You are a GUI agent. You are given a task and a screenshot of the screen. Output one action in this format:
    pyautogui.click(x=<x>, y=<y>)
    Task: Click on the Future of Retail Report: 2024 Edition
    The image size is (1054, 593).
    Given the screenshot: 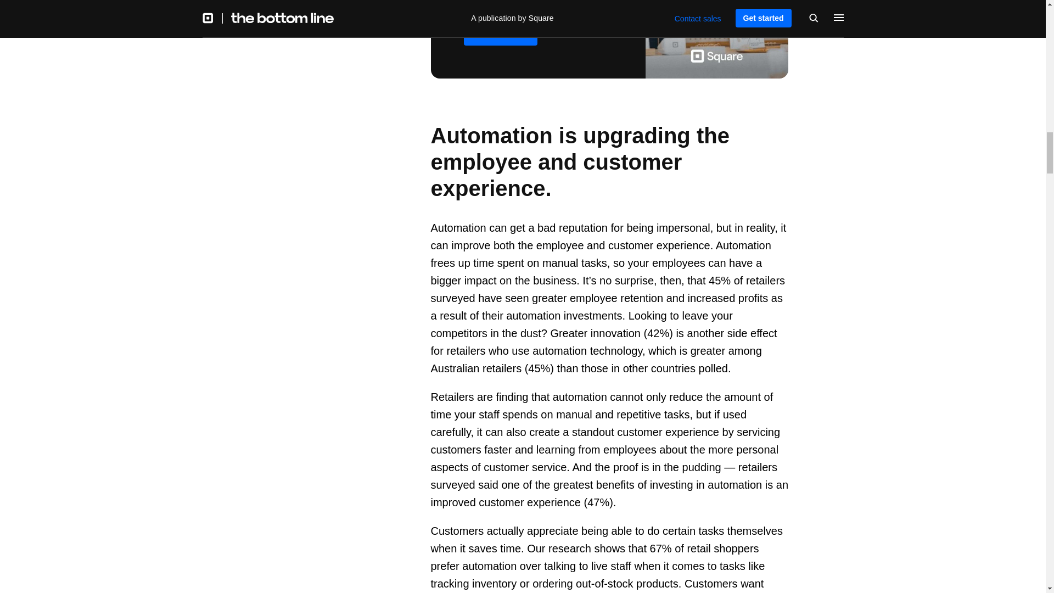 What is the action you would take?
    pyautogui.click(x=609, y=39)
    